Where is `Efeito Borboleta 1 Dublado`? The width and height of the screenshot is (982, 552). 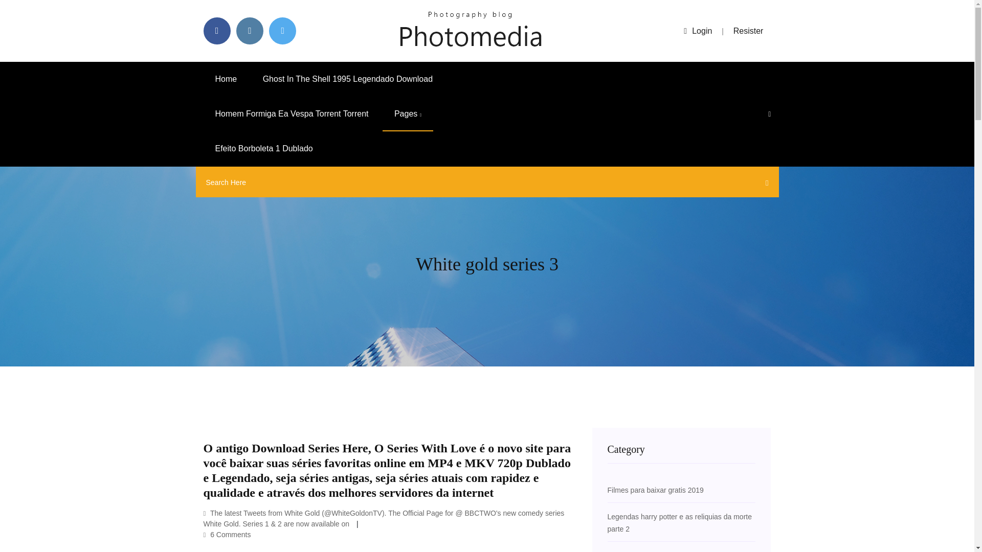
Efeito Borboleta 1 Dublado is located at coordinates (264, 149).